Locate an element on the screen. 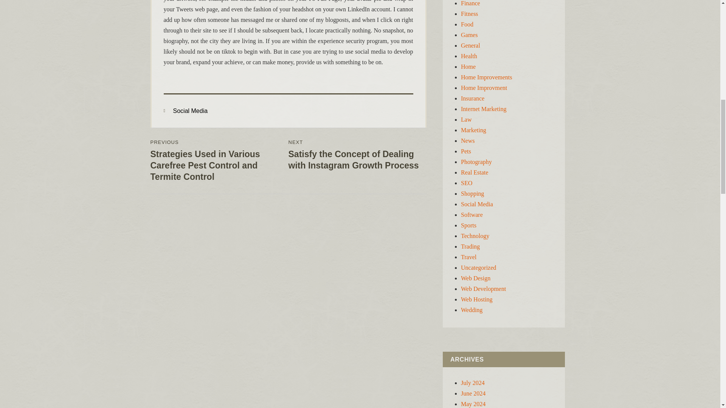 The width and height of the screenshot is (726, 408). Internet Marketing is located at coordinates (483, 109).